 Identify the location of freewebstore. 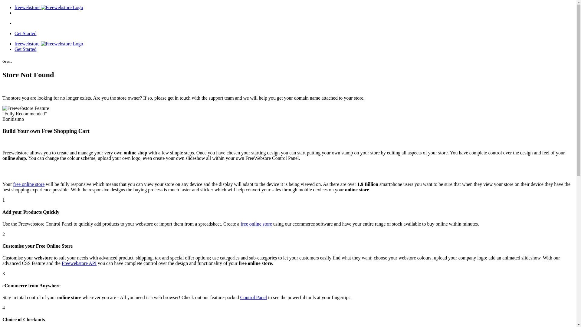
(49, 7).